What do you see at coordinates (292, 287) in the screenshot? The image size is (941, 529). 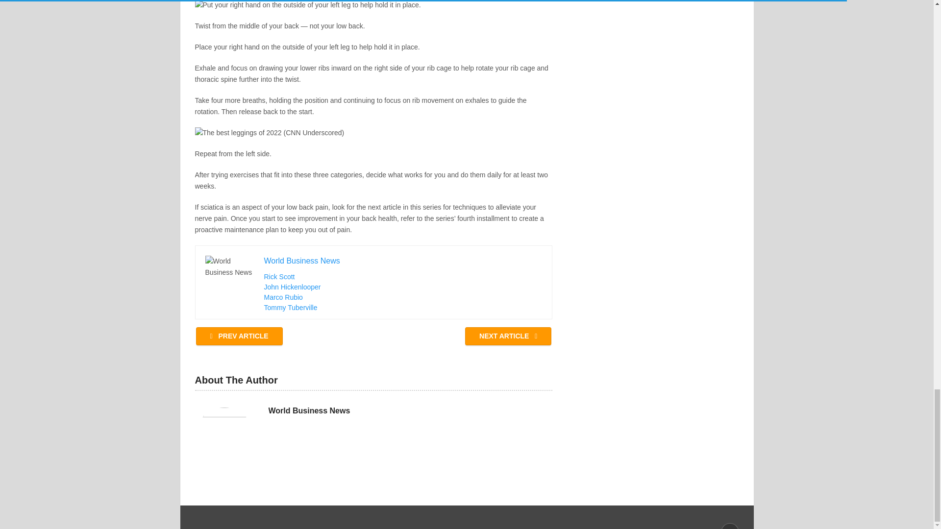 I see `John Hickenlooper` at bounding box center [292, 287].